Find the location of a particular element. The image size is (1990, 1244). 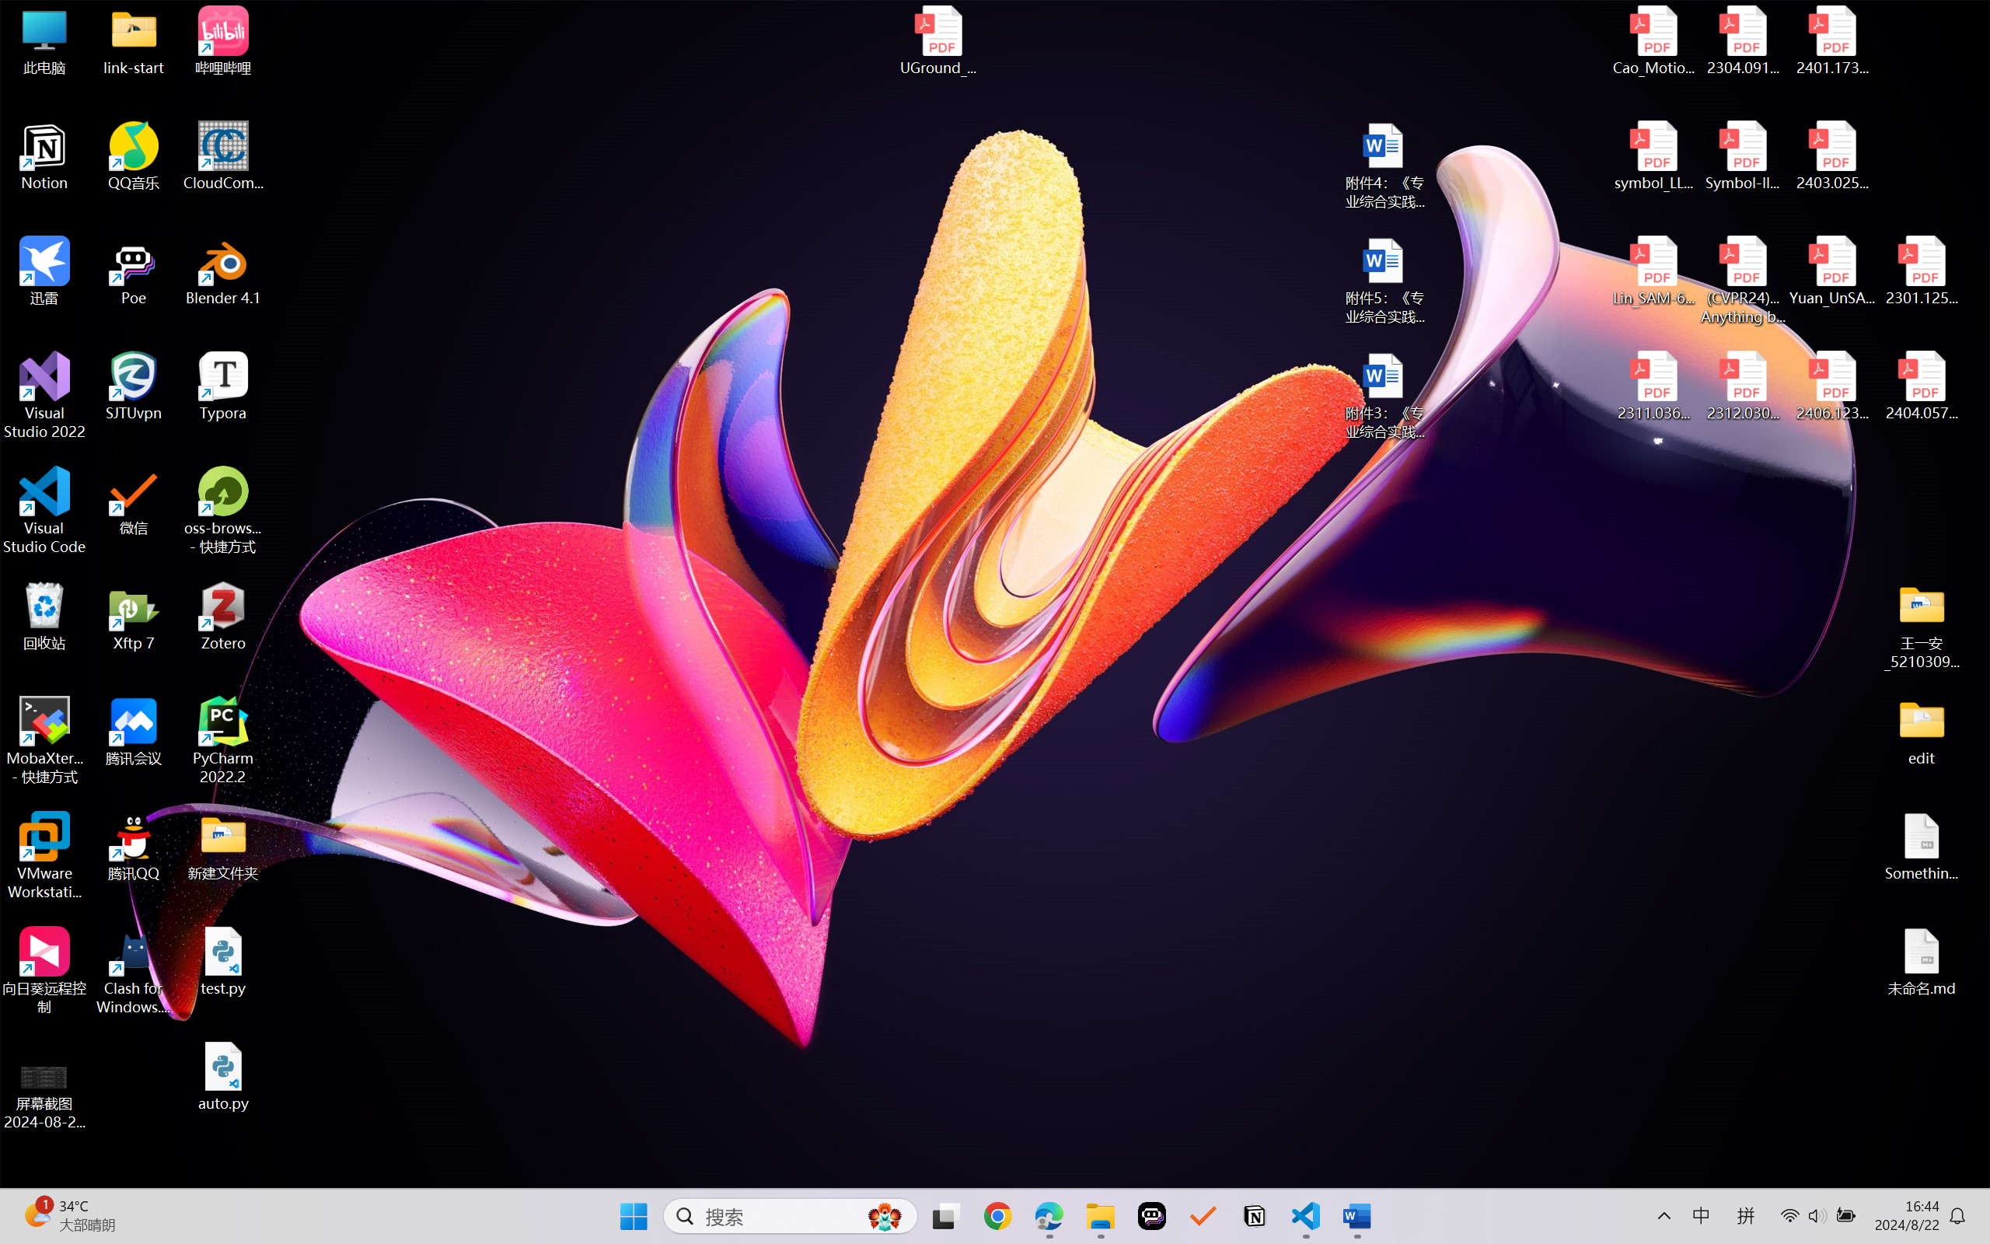

2404.05719v1.pdf is located at coordinates (1922, 386).